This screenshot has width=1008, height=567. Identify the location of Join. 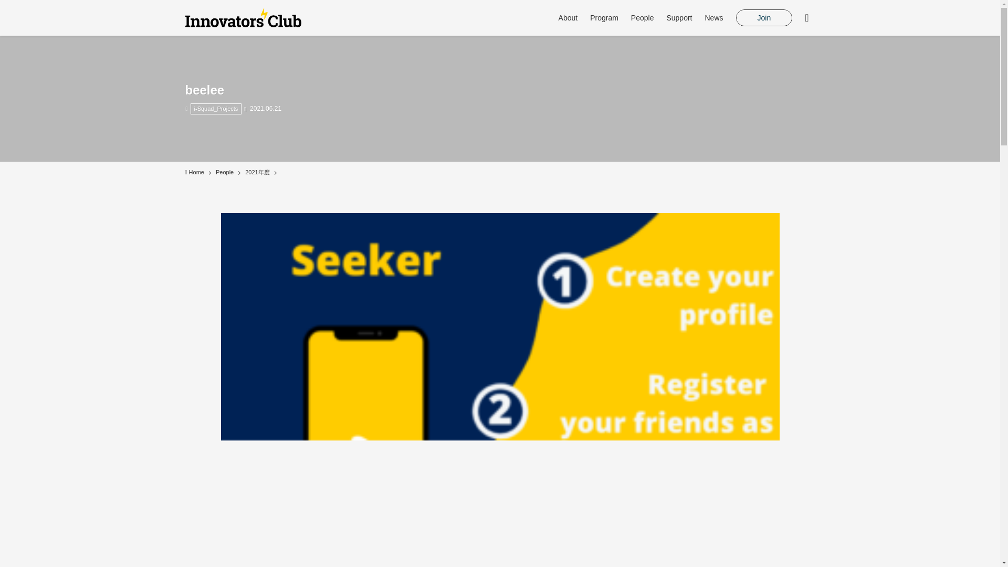
(764, 18).